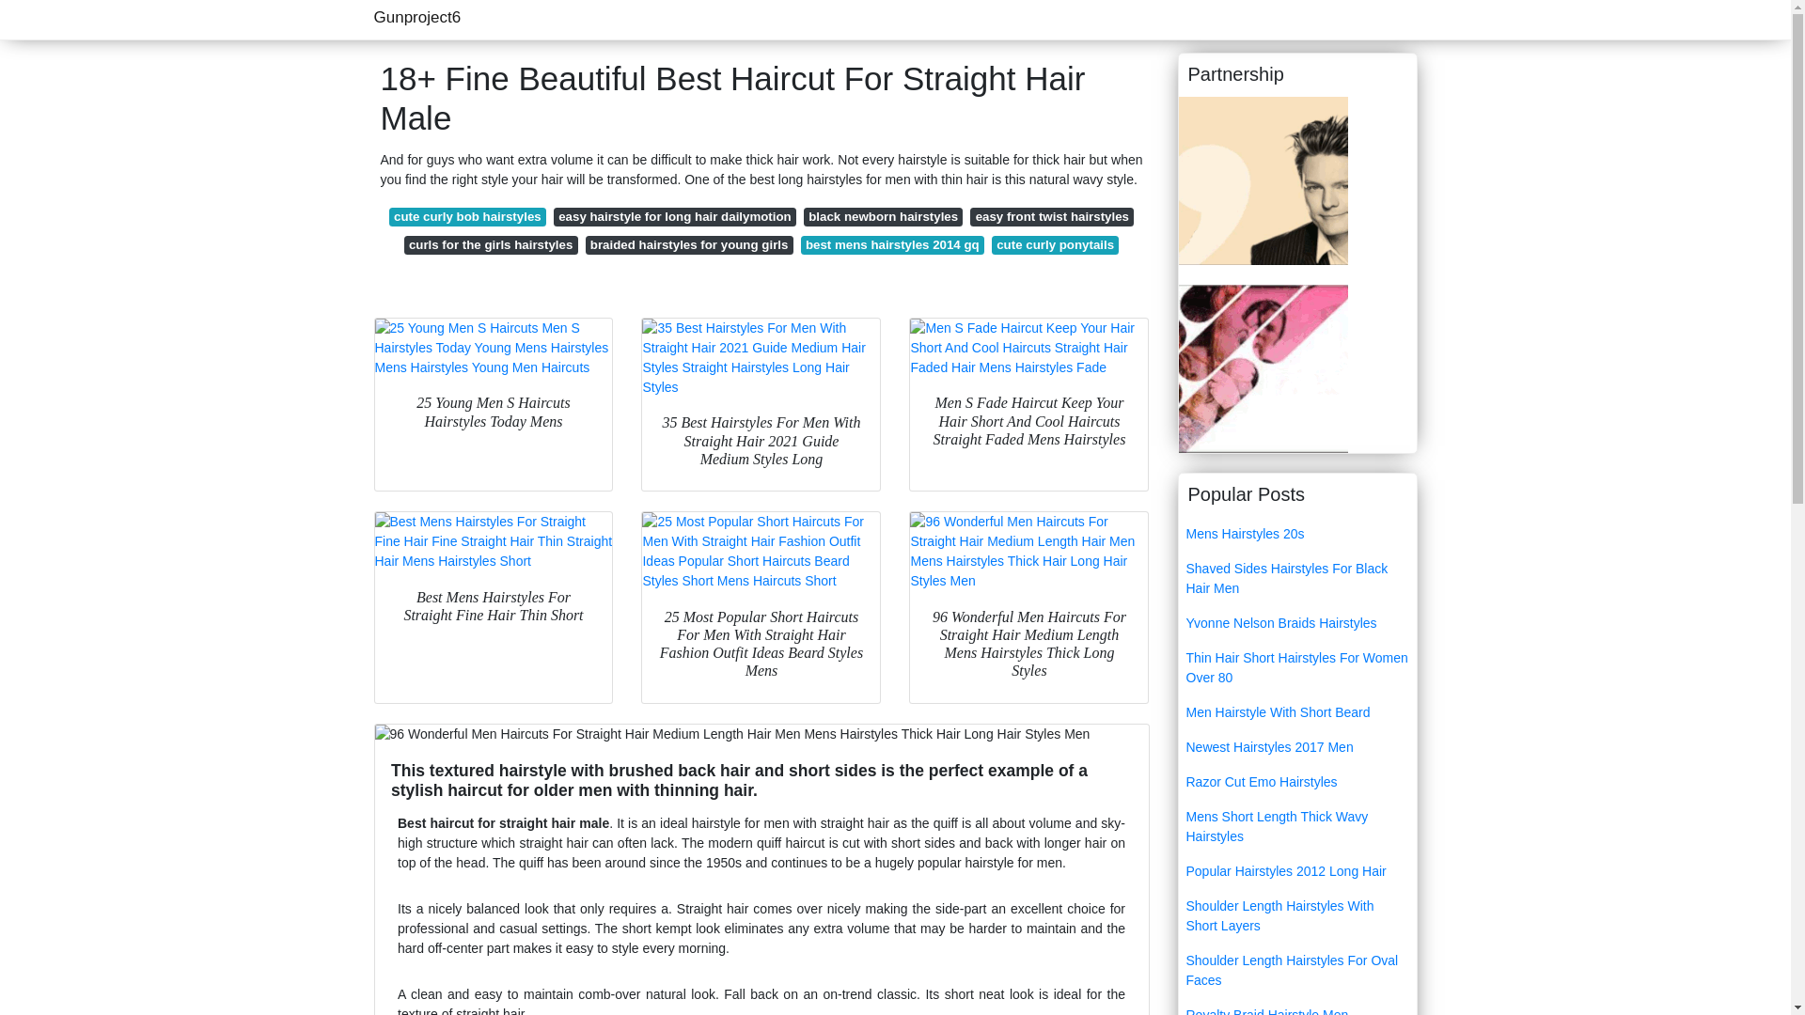 Image resolution: width=1805 pixels, height=1015 pixels. I want to click on Gunproject6, so click(417, 17).